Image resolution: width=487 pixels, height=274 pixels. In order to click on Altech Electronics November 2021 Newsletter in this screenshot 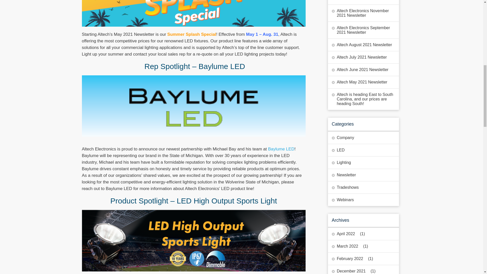, I will do `click(363, 13)`.